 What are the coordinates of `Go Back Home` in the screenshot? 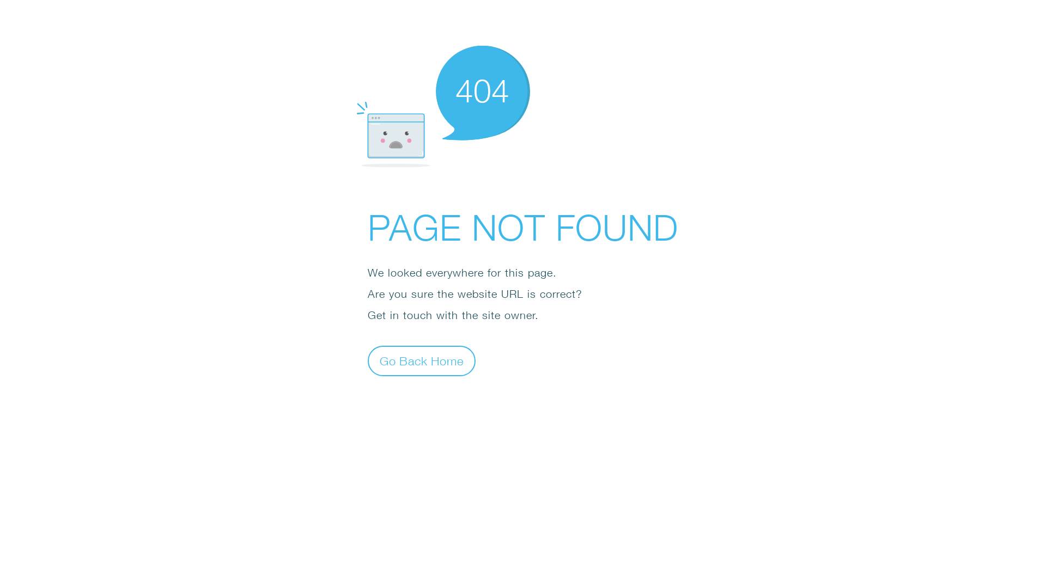 It's located at (422, 360).